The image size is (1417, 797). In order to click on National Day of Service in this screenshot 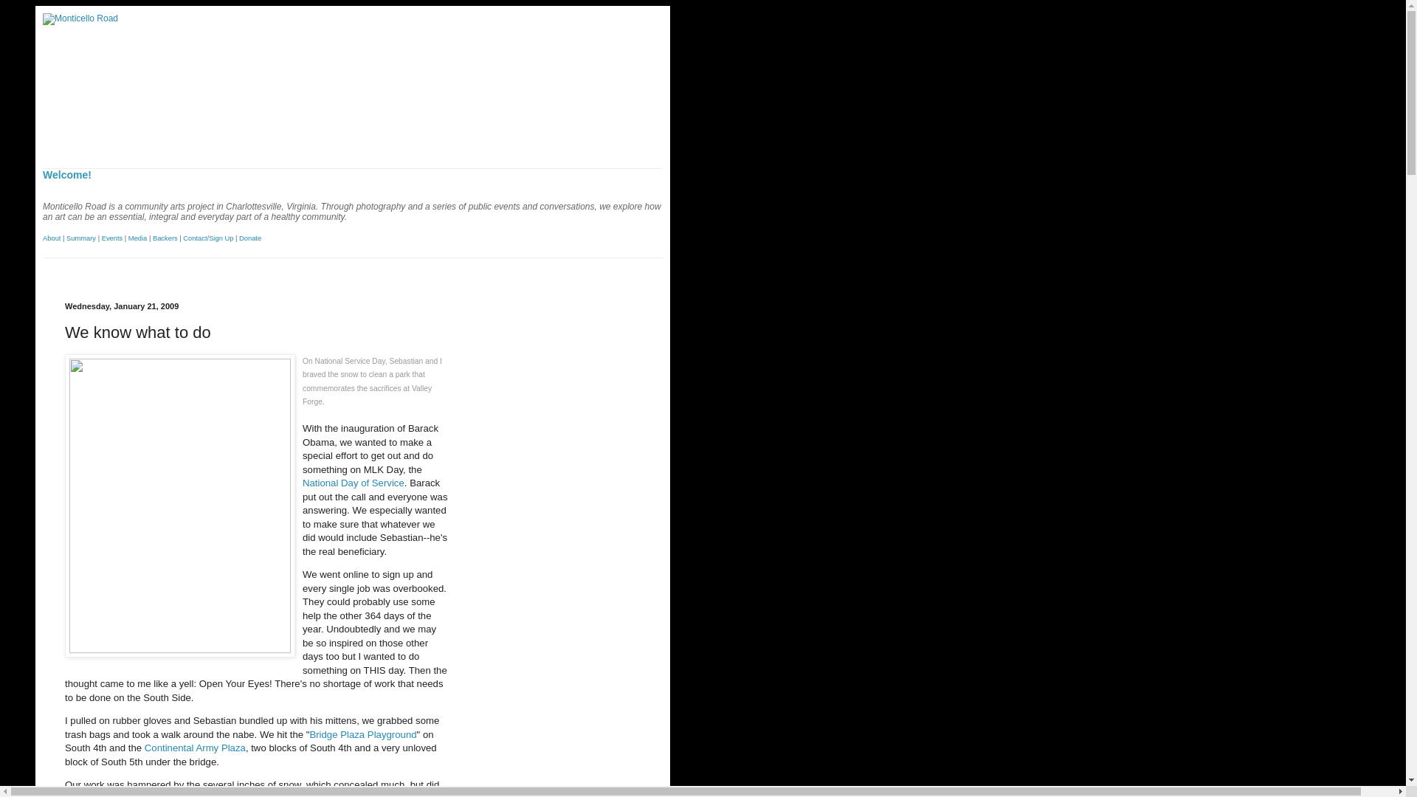, I will do `click(353, 483)`.